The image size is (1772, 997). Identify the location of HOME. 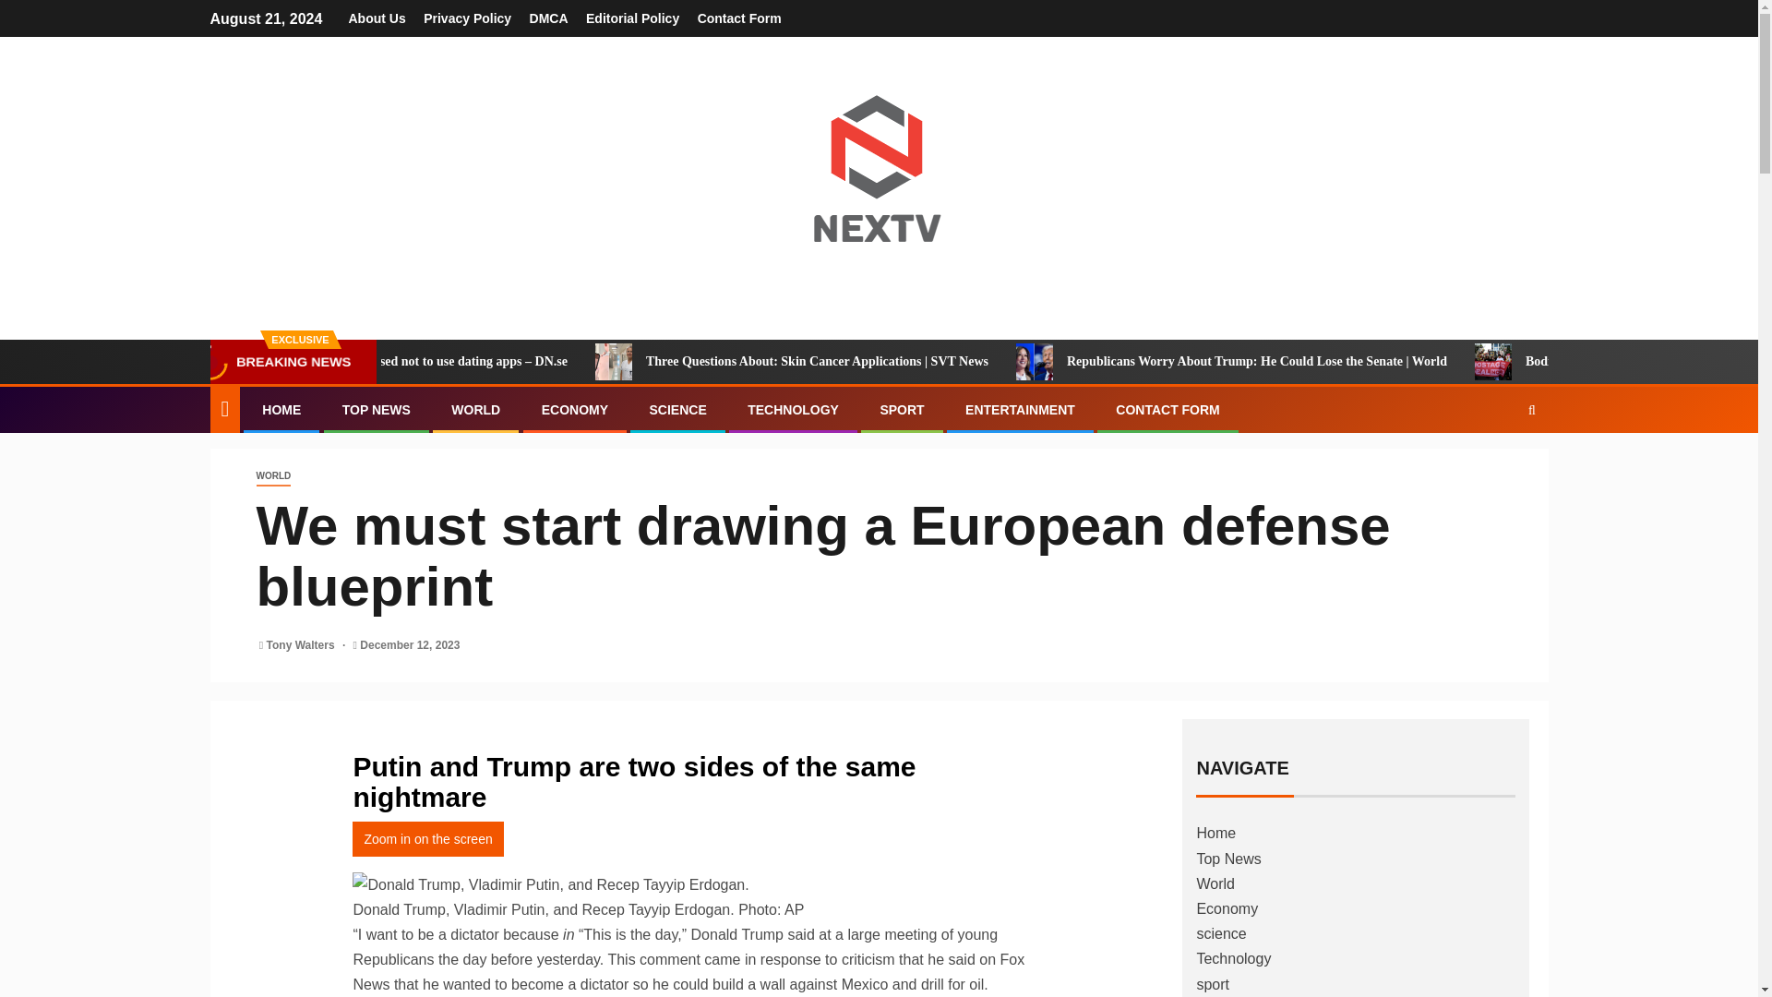
(281, 410).